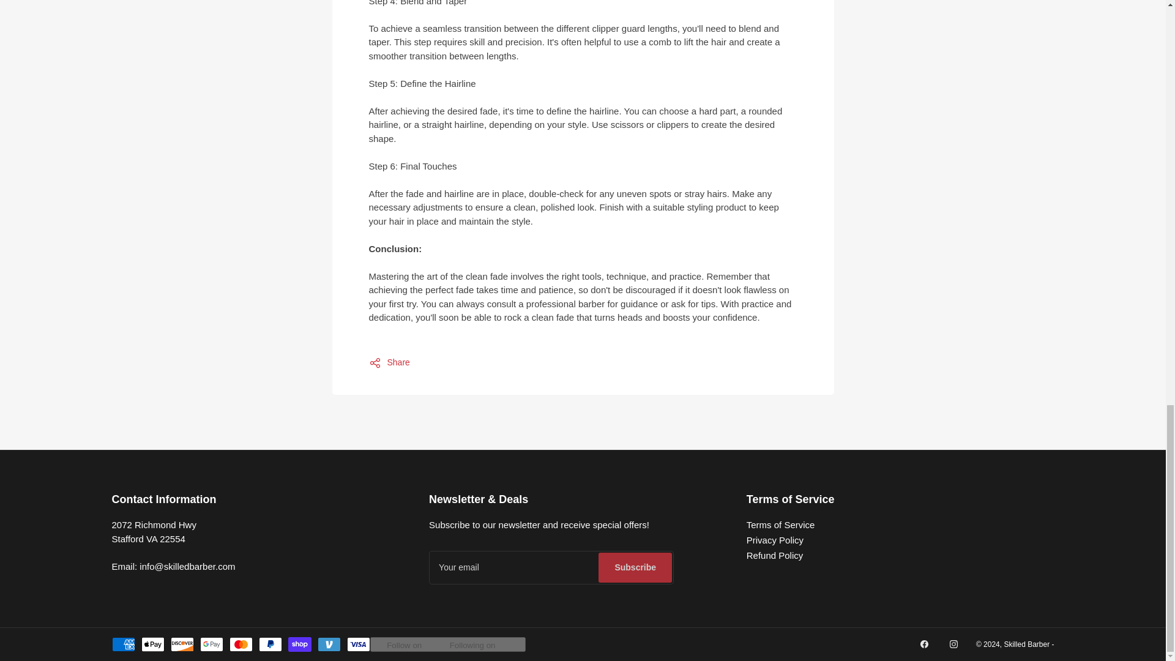 The image size is (1175, 661). Describe the element at coordinates (924, 644) in the screenshot. I see `Facebook` at that location.